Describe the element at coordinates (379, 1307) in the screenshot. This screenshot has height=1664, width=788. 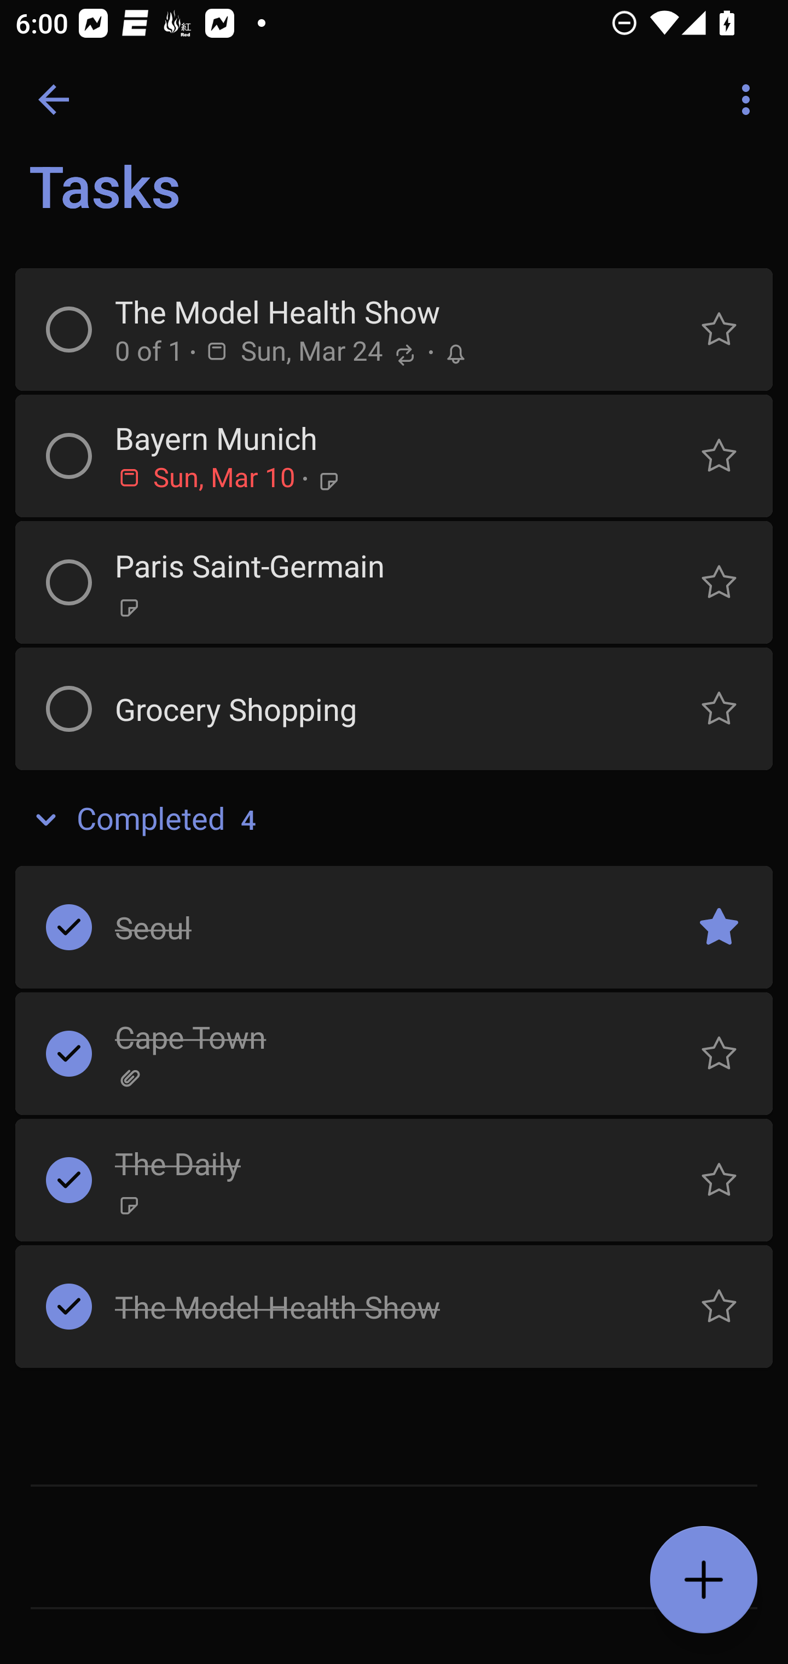
I see `The Model Health Show` at that location.